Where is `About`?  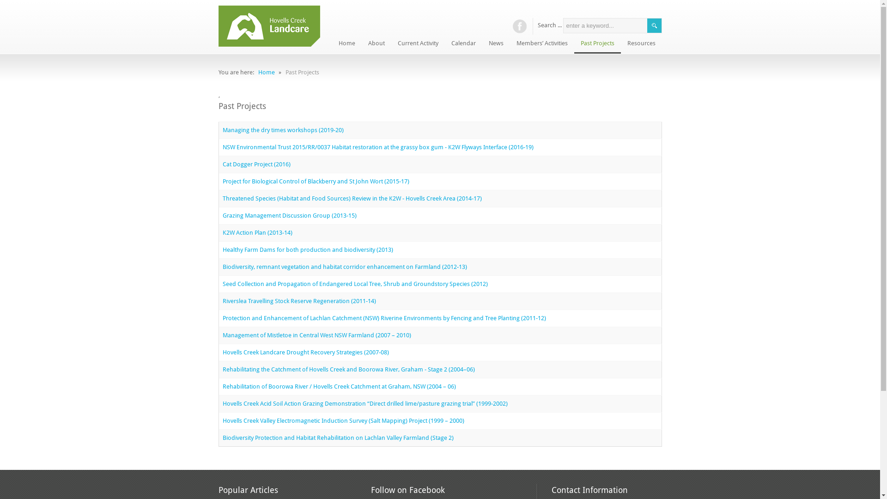
About is located at coordinates (376, 44).